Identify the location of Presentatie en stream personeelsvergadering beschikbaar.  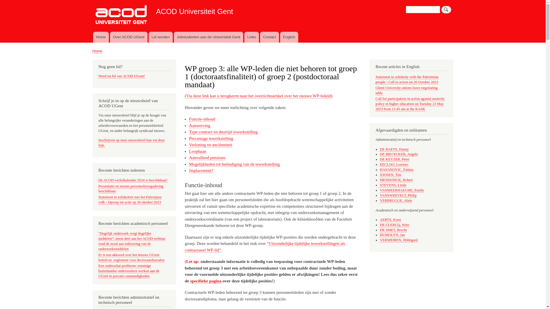
(131, 189).